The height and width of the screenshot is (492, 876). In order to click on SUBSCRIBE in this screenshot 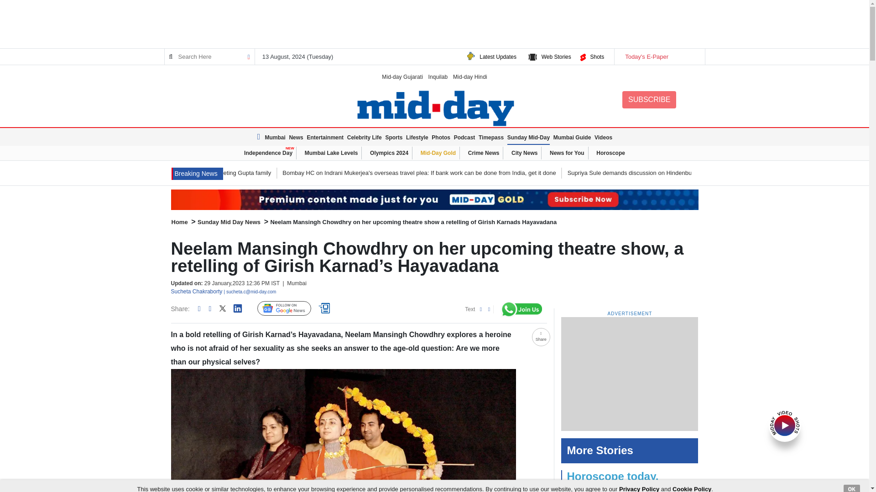, I will do `click(649, 99)`.